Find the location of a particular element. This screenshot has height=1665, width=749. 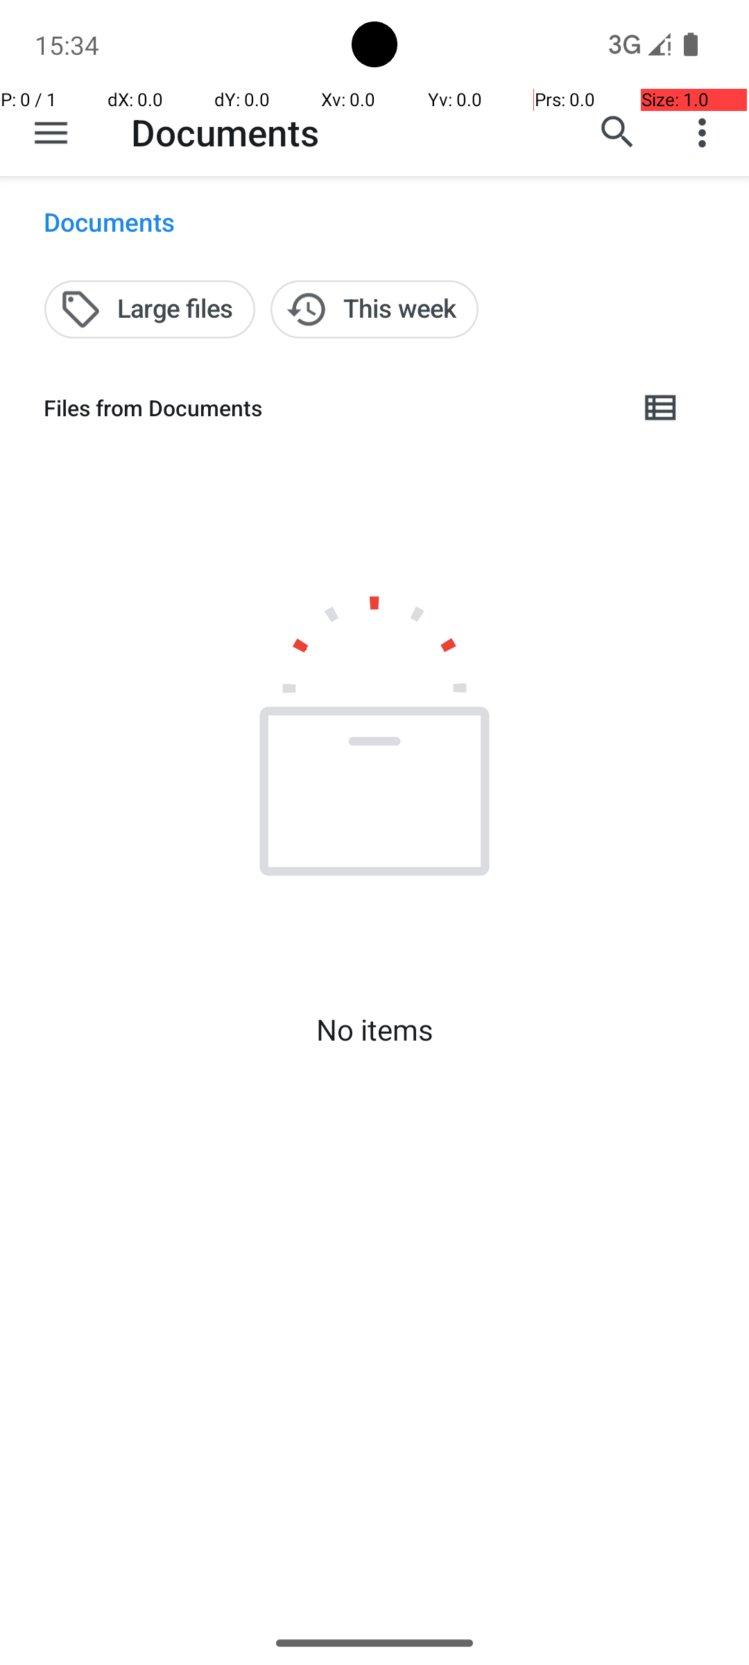

No items is located at coordinates (374, 1030).